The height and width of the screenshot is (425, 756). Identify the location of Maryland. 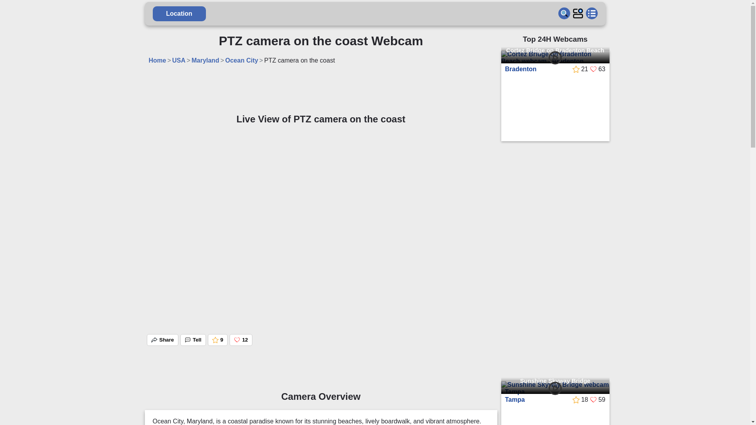
(160, 64).